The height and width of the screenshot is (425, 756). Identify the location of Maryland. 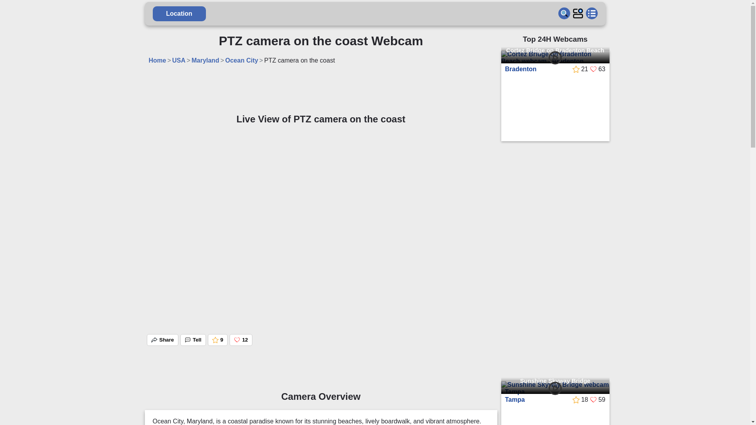
(160, 64).